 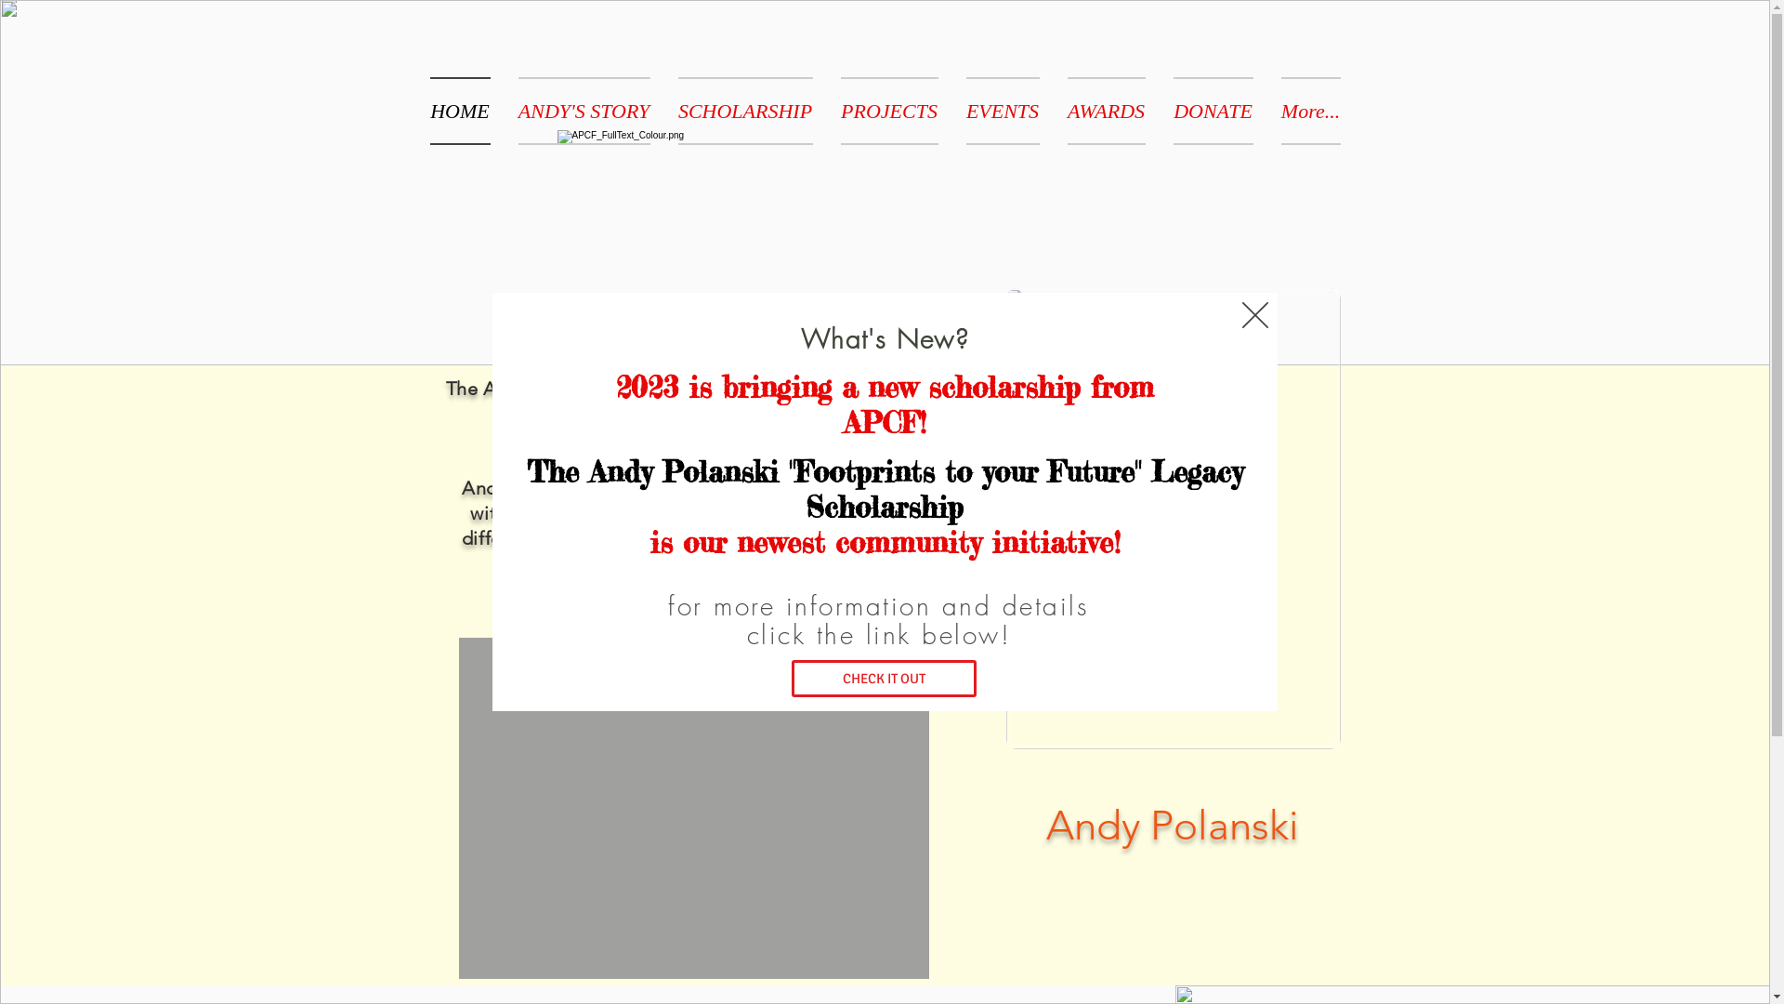 What do you see at coordinates (745, 111) in the screenshot?
I see `SCHOLARSHIP` at bounding box center [745, 111].